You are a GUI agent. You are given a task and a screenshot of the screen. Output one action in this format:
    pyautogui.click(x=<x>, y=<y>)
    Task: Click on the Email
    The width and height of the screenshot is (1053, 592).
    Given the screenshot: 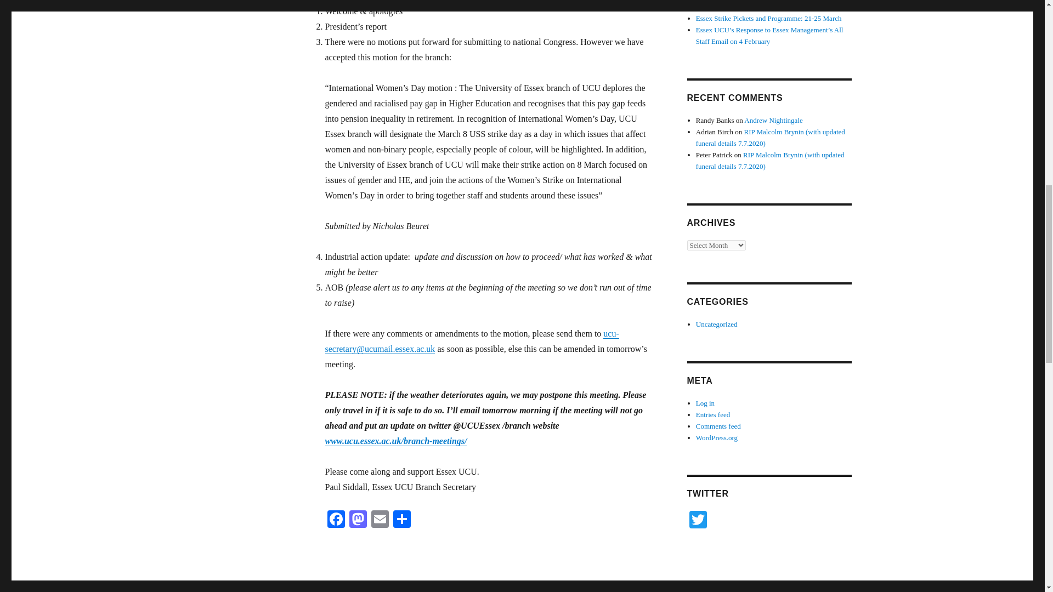 What is the action you would take?
    pyautogui.click(x=380, y=520)
    